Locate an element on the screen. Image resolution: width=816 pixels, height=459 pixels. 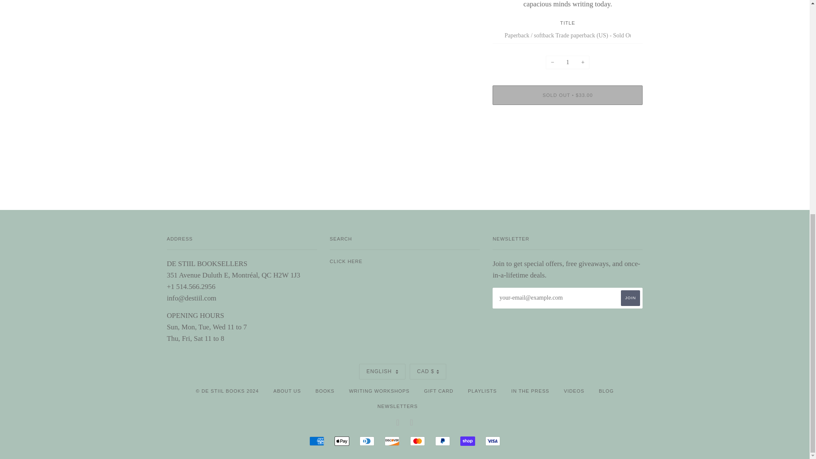
MASTERCARD is located at coordinates (417, 441).